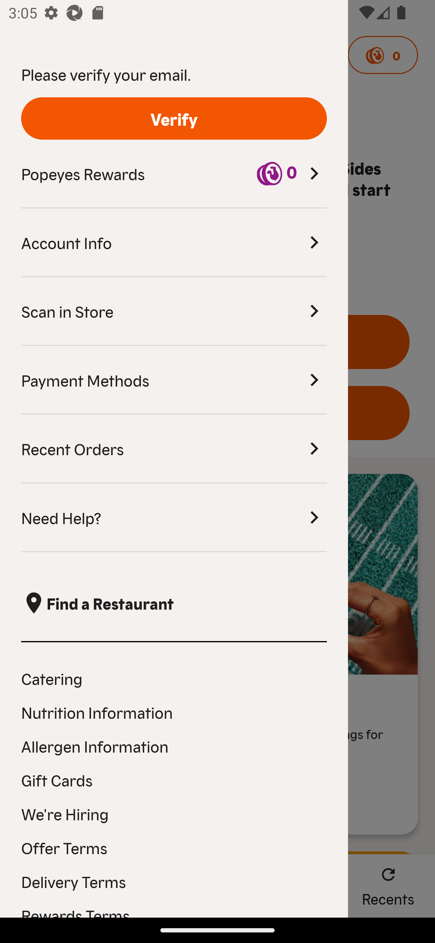 This screenshot has width=435, height=943. What do you see at coordinates (174, 712) in the screenshot?
I see `Nutrition Information` at bounding box center [174, 712].